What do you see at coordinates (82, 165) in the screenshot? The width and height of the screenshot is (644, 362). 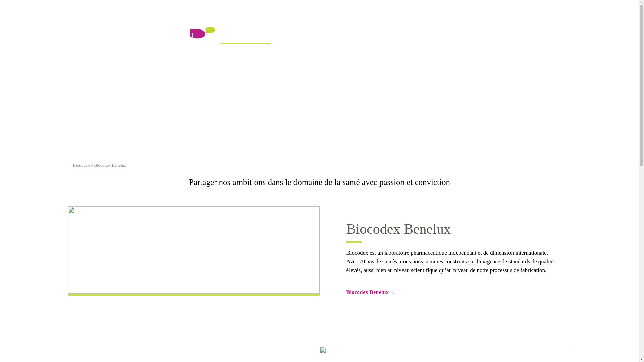 I see `Biocodex` at bounding box center [82, 165].